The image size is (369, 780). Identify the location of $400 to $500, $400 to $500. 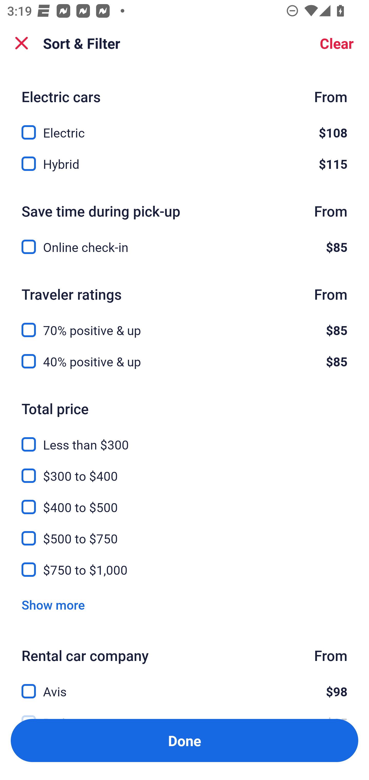
(184, 501).